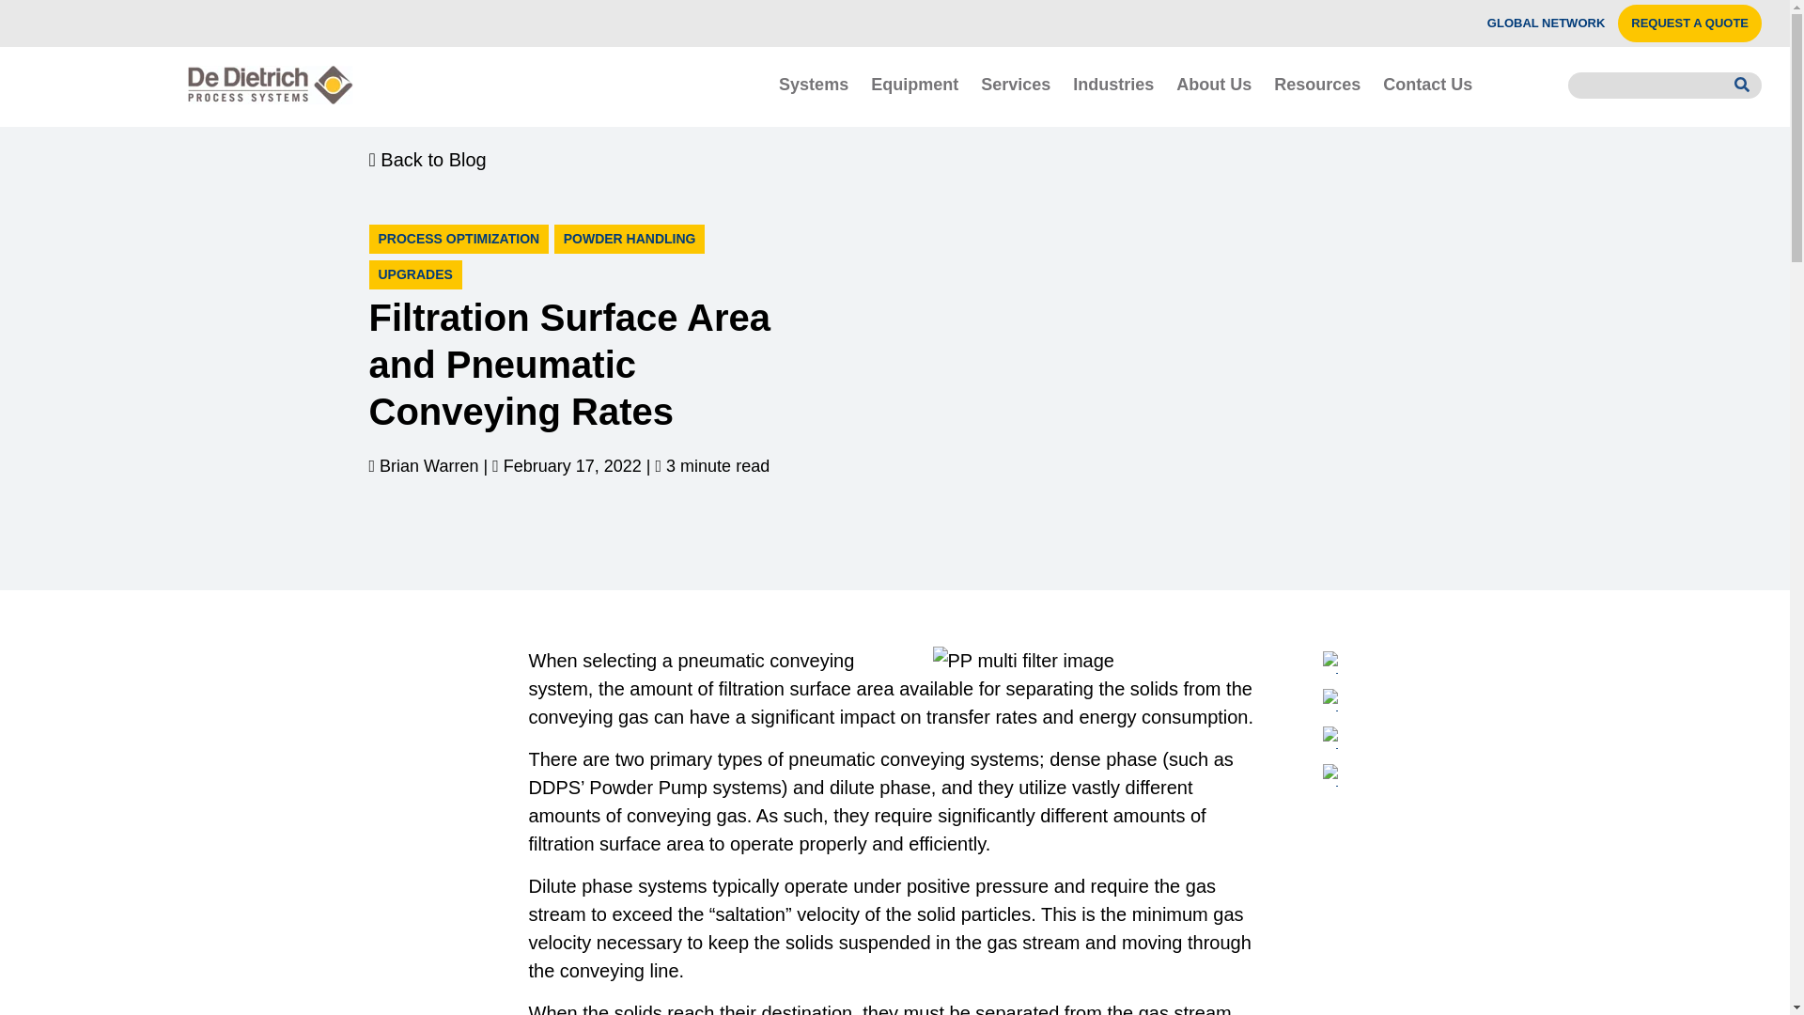 The image size is (1804, 1015). Describe the element at coordinates (915, 84) in the screenshot. I see `Equipment` at that location.